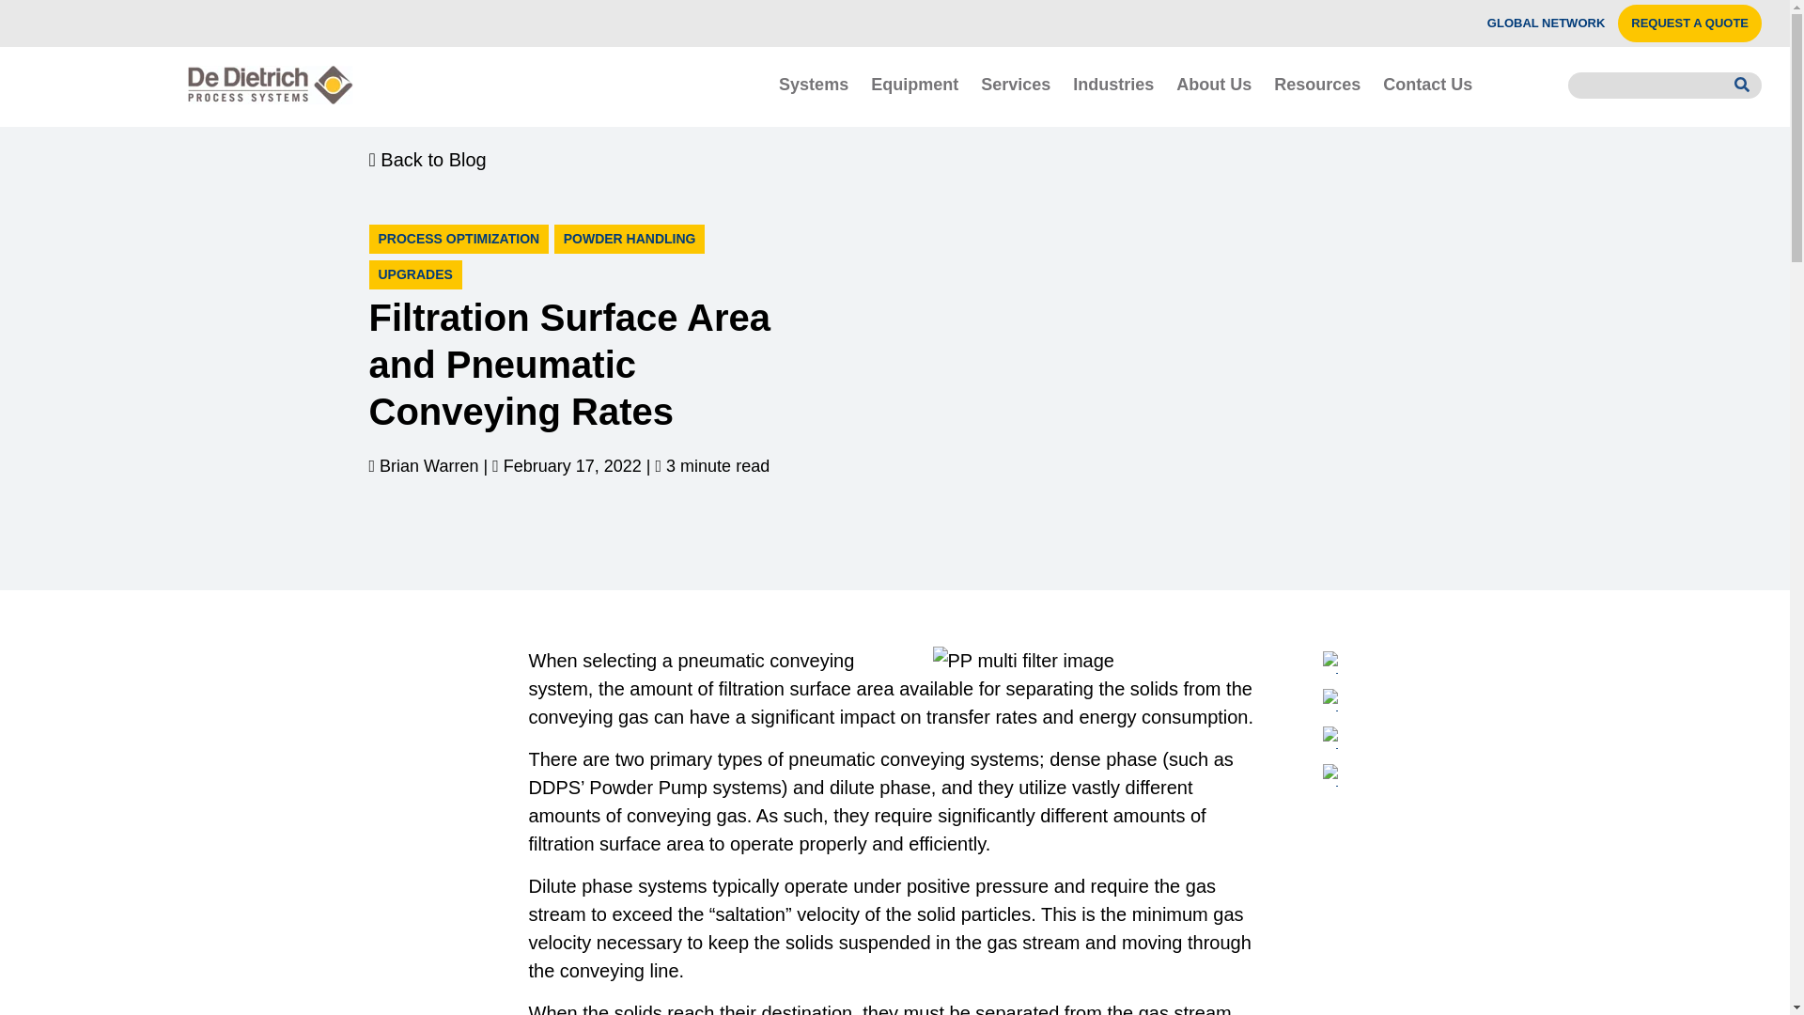 The image size is (1804, 1015). Describe the element at coordinates (915, 84) in the screenshot. I see `Equipment` at that location.